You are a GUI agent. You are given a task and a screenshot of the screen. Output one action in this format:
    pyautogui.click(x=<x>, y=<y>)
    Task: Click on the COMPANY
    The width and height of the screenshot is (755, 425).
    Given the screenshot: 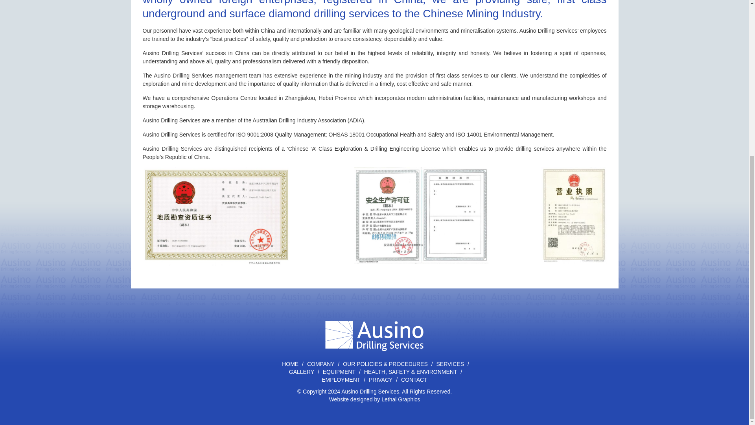 What is the action you would take?
    pyautogui.click(x=321, y=364)
    